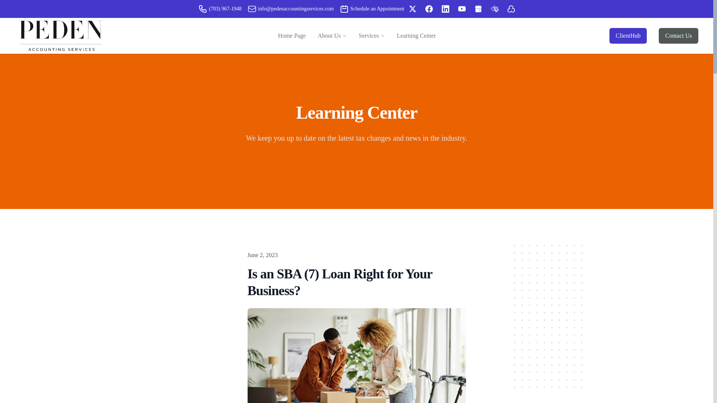  Describe the element at coordinates (494, 9) in the screenshot. I see `TaxBuzz` at that location.